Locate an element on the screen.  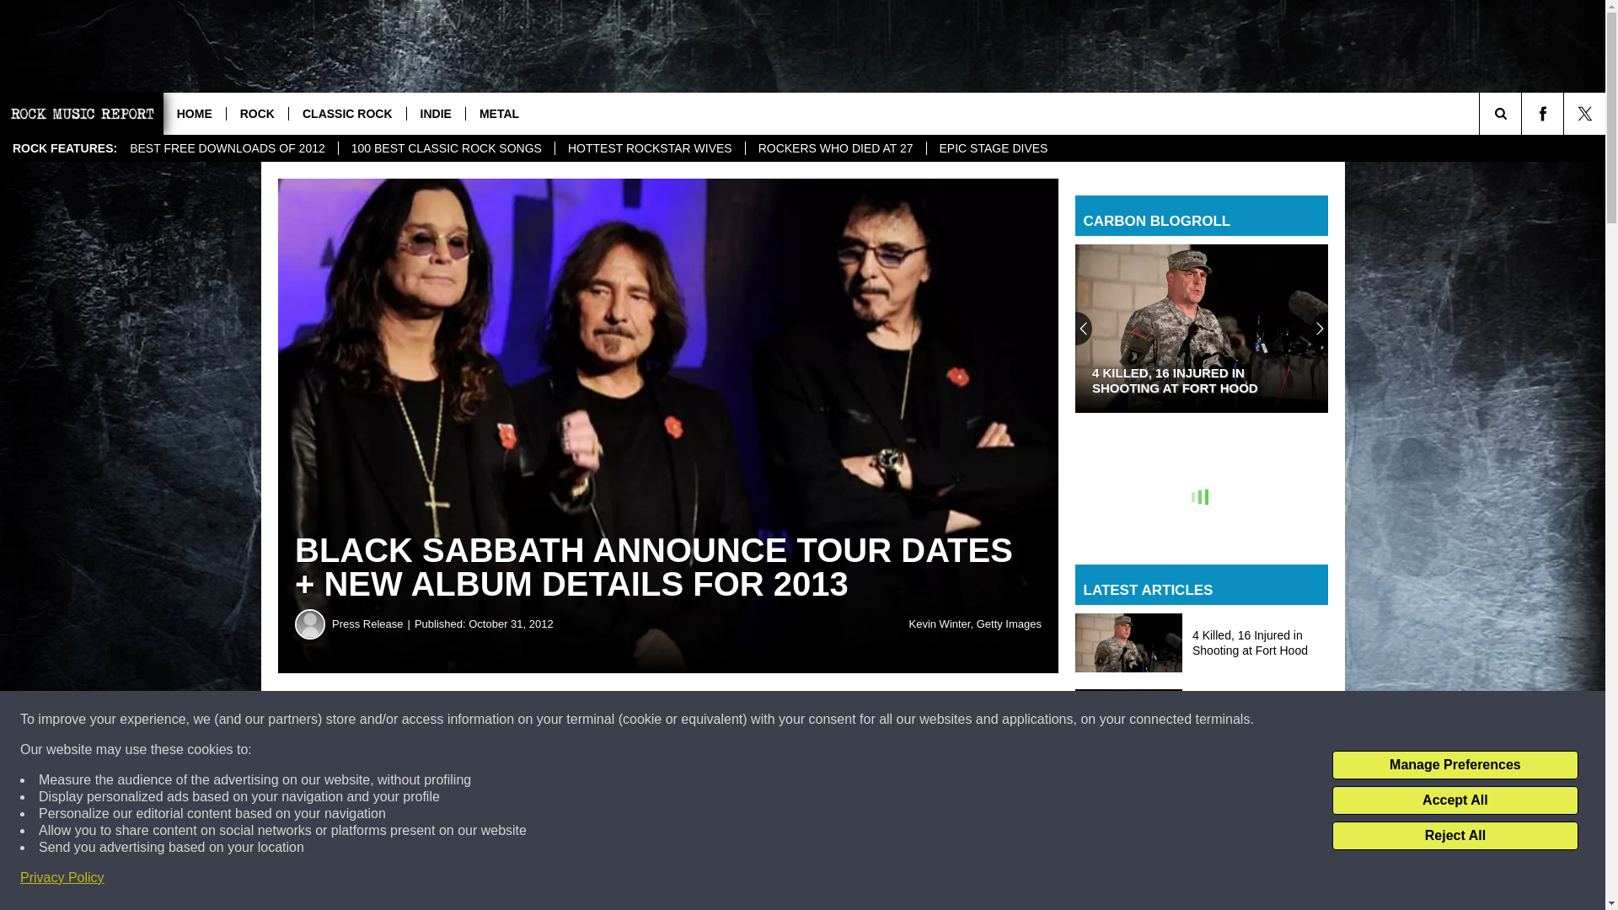
SEARCH is located at coordinates (1524, 113).